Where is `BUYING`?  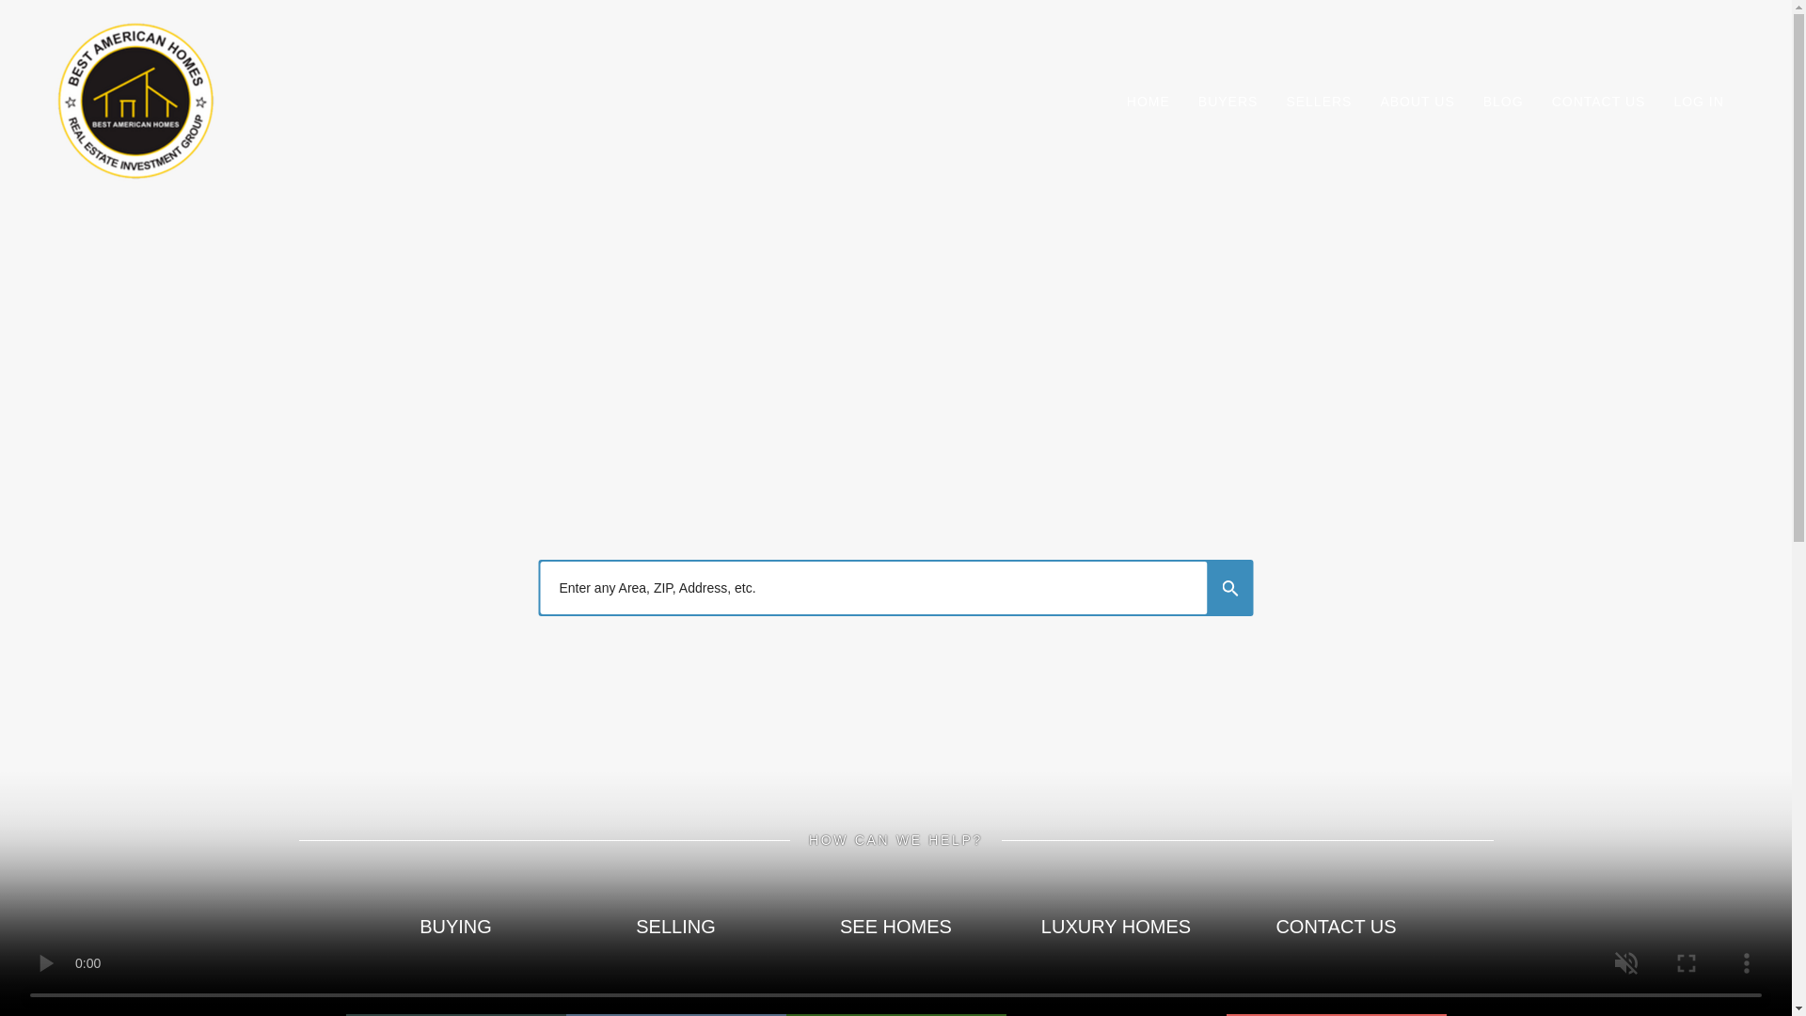
BUYING is located at coordinates (456, 931).